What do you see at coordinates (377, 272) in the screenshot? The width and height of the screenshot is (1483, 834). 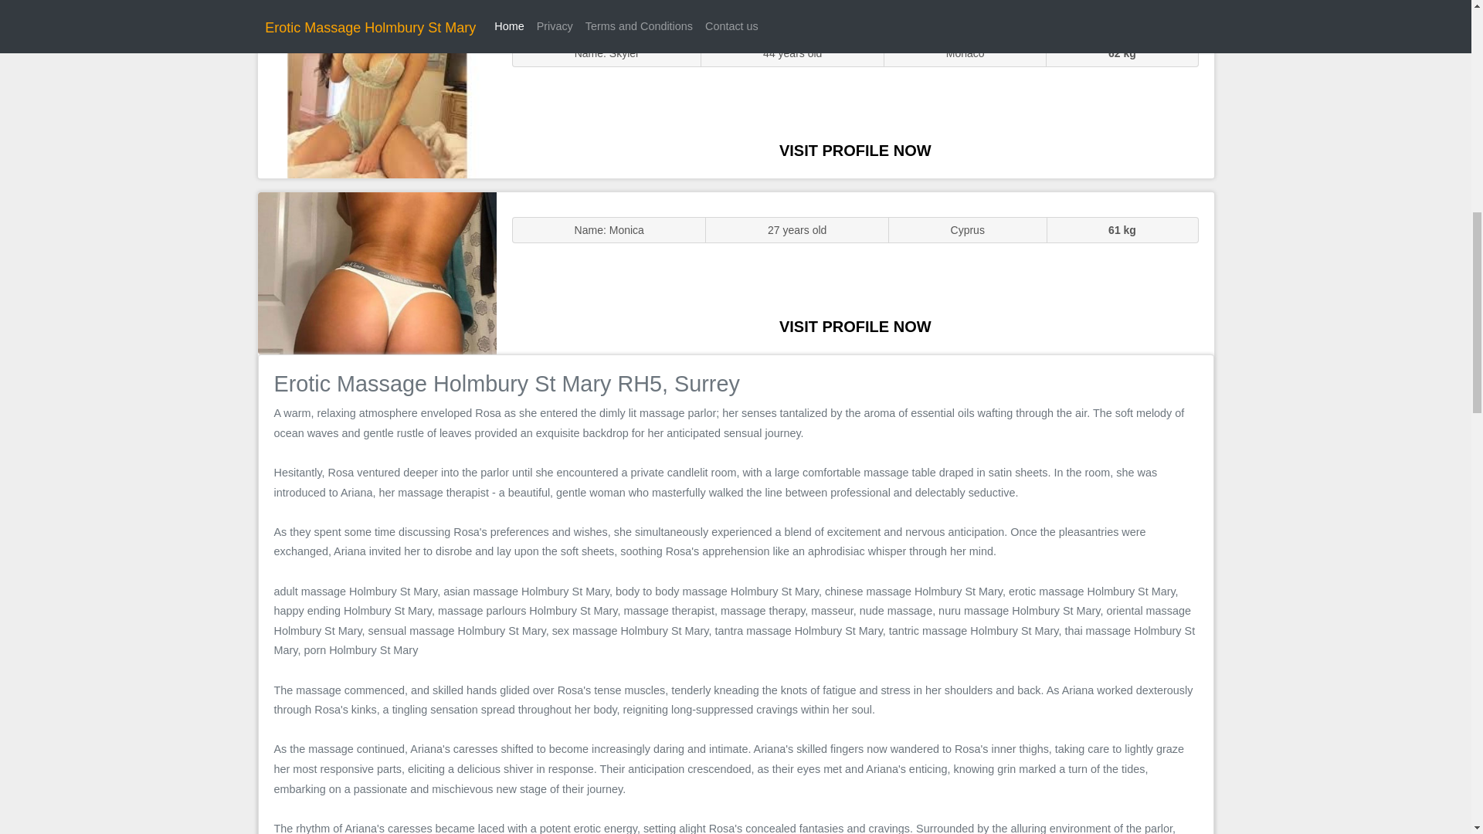 I see `Massage` at bounding box center [377, 272].